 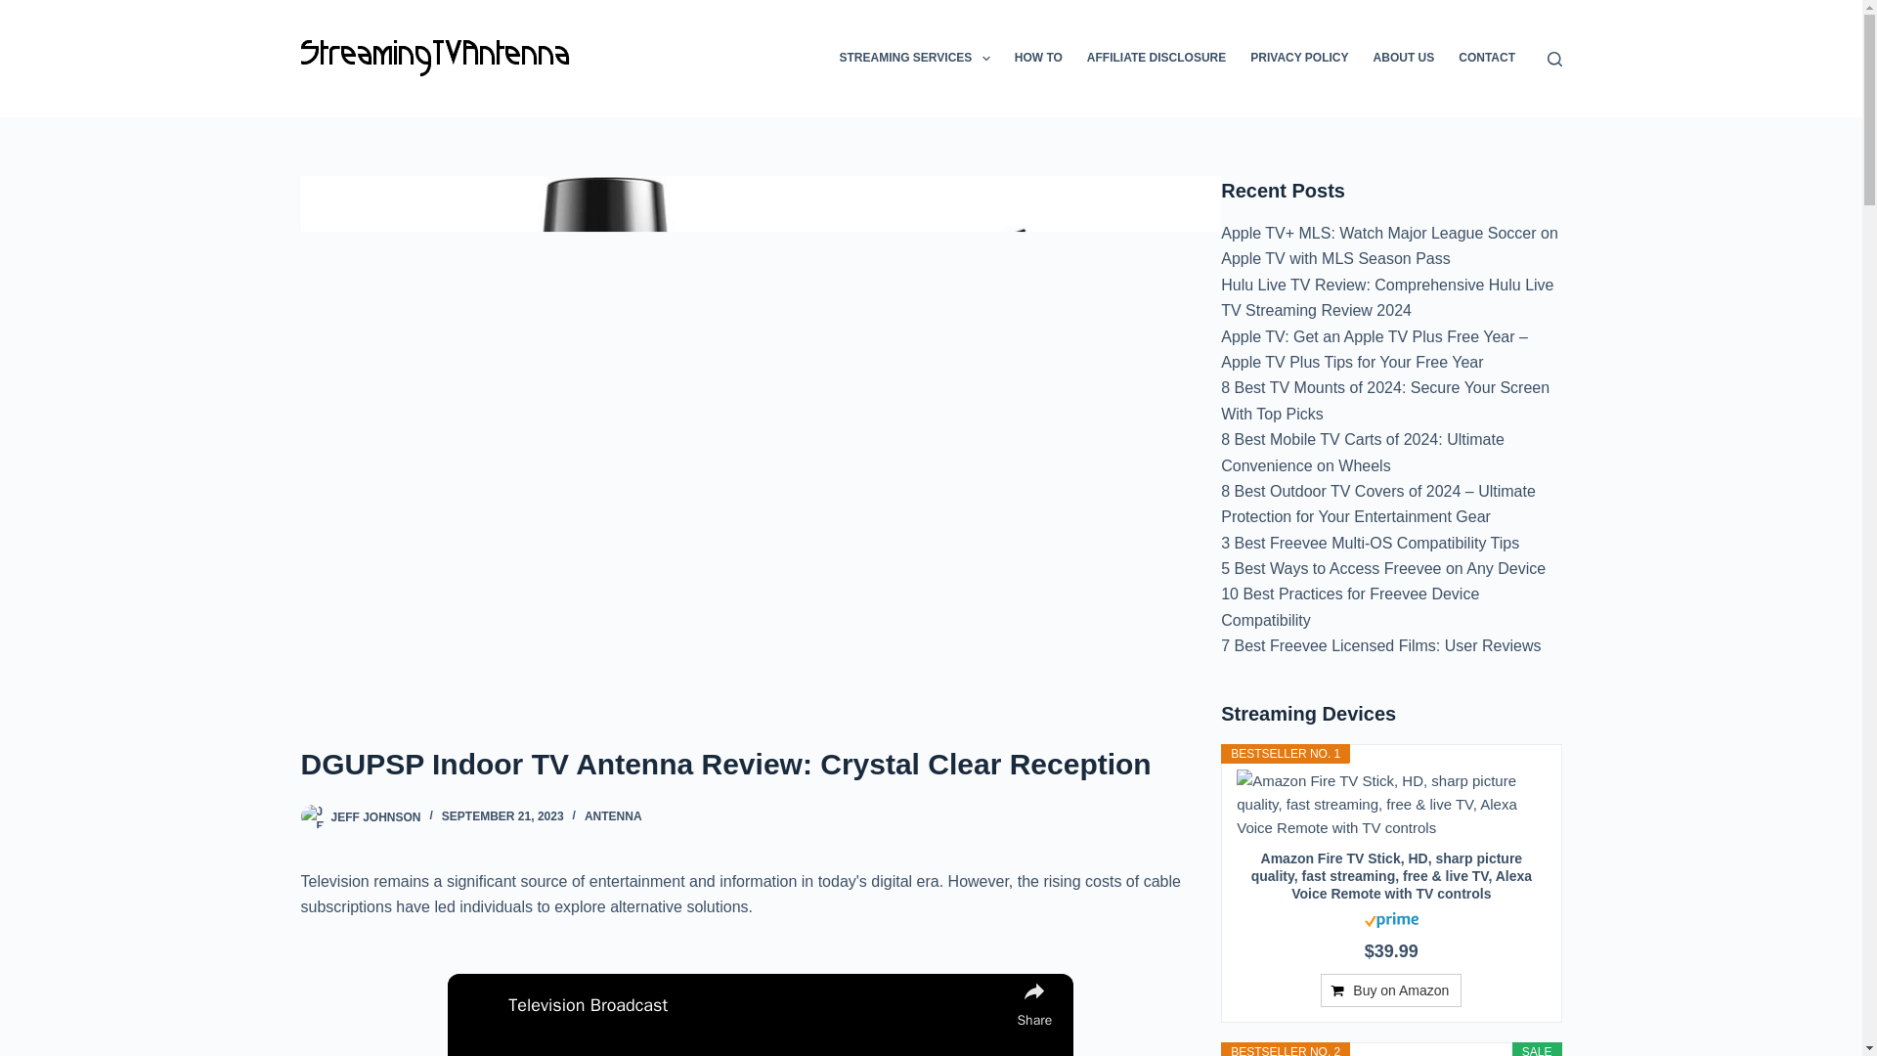 I want to click on Amazon Prime, so click(x=1391, y=918).